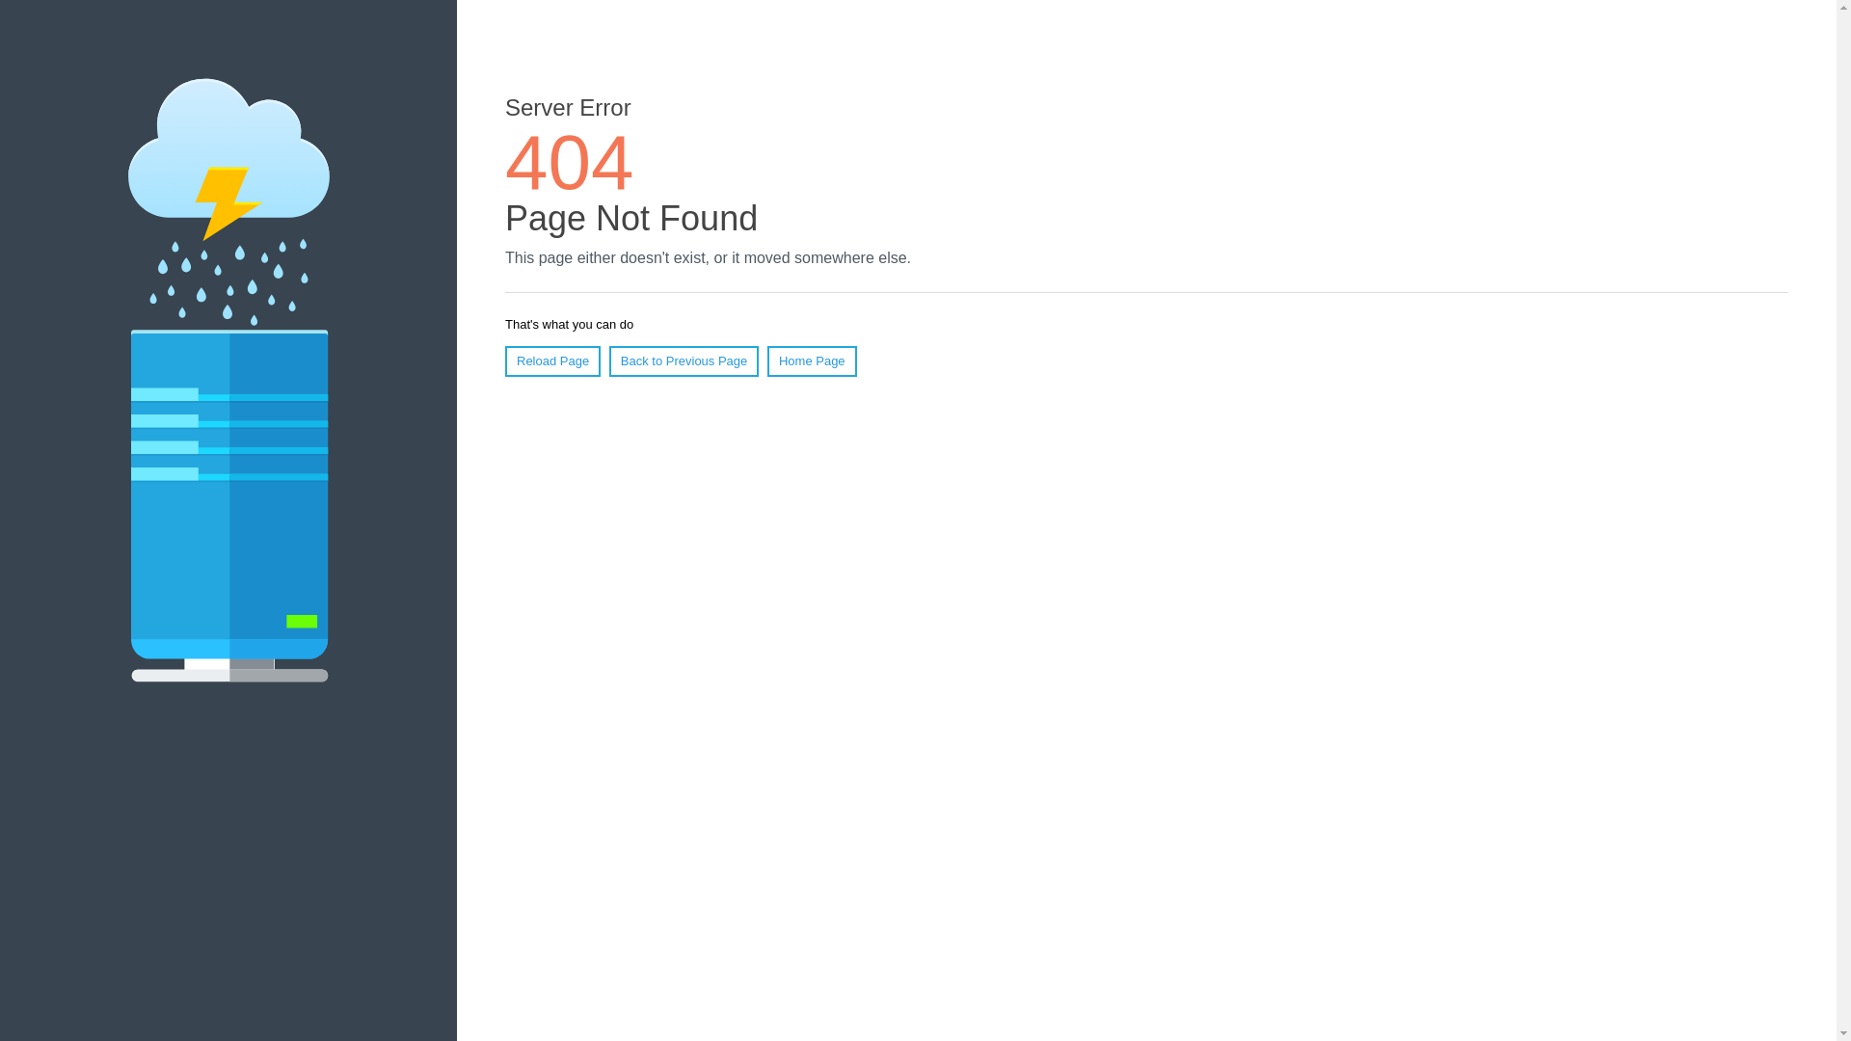 The height and width of the screenshot is (1041, 1851). Describe the element at coordinates (684, 361) in the screenshot. I see `Back to Previous Page` at that location.